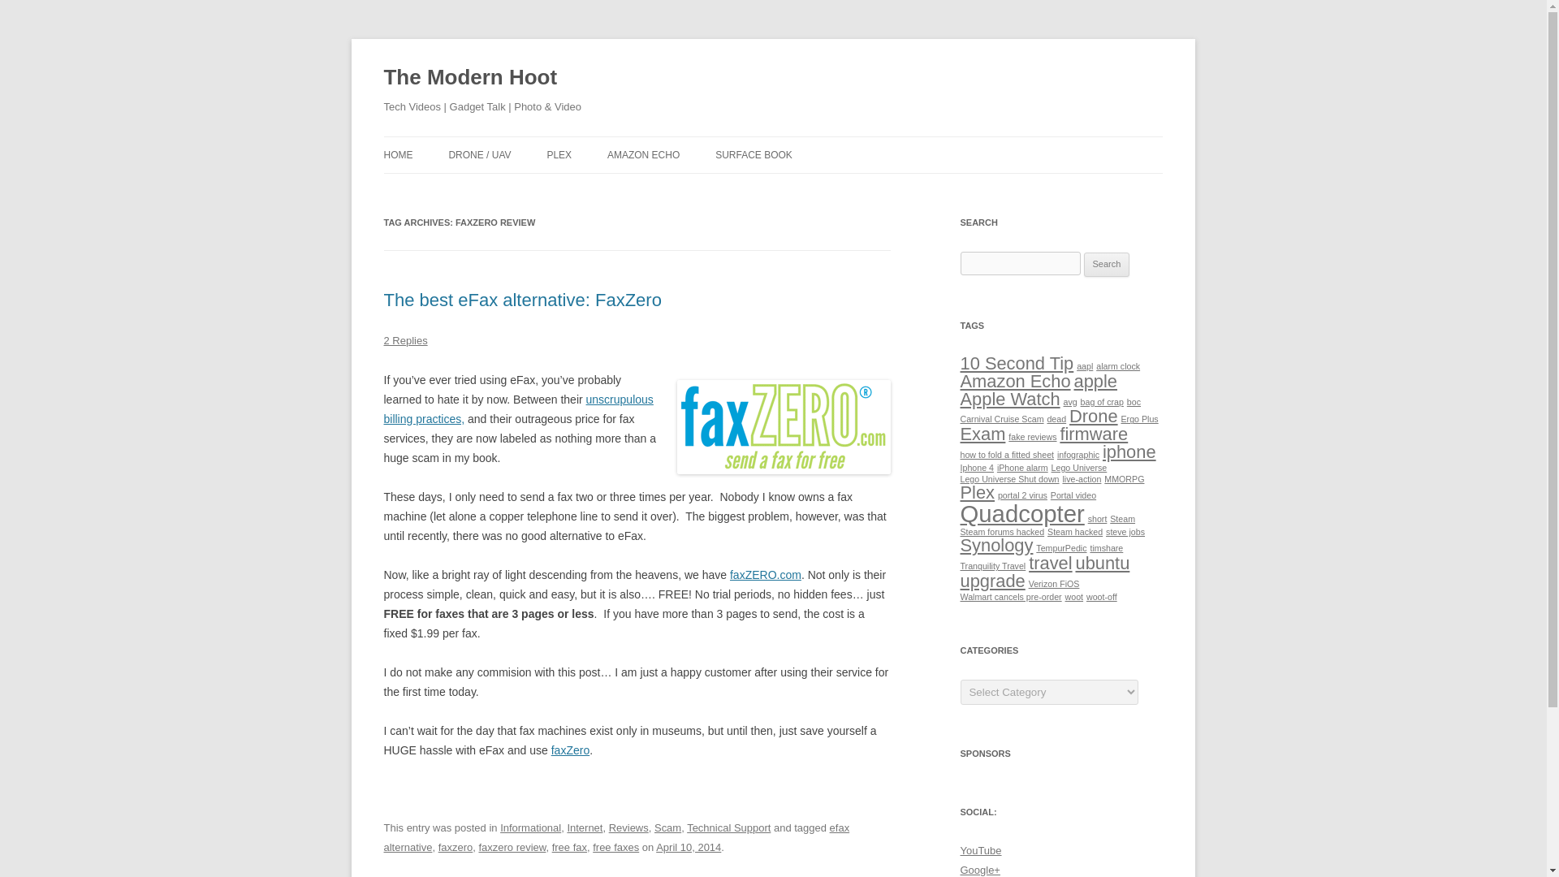  I want to click on dead, so click(1056, 418).